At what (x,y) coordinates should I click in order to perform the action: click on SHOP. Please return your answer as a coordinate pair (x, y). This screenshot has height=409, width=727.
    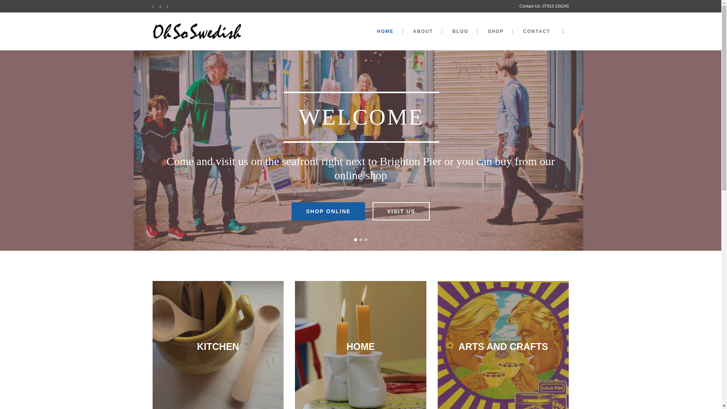
    Looking at the image, I should click on (495, 31).